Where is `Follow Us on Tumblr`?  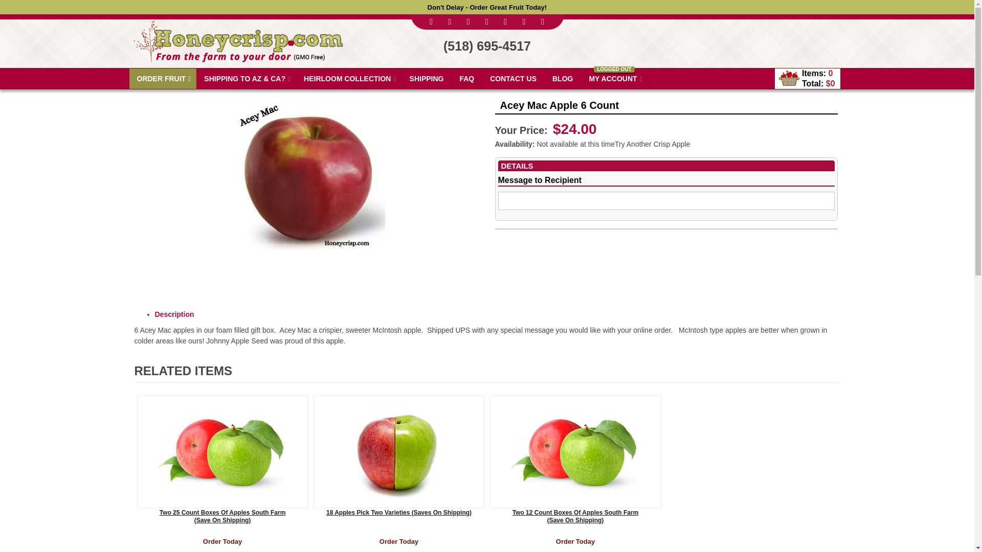
Follow Us on Tumblr is located at coordinates (524, 21).